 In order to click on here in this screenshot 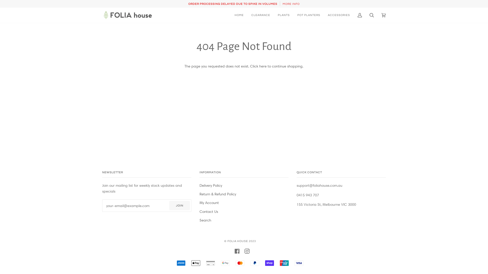, I will do `click(263, 66)`.